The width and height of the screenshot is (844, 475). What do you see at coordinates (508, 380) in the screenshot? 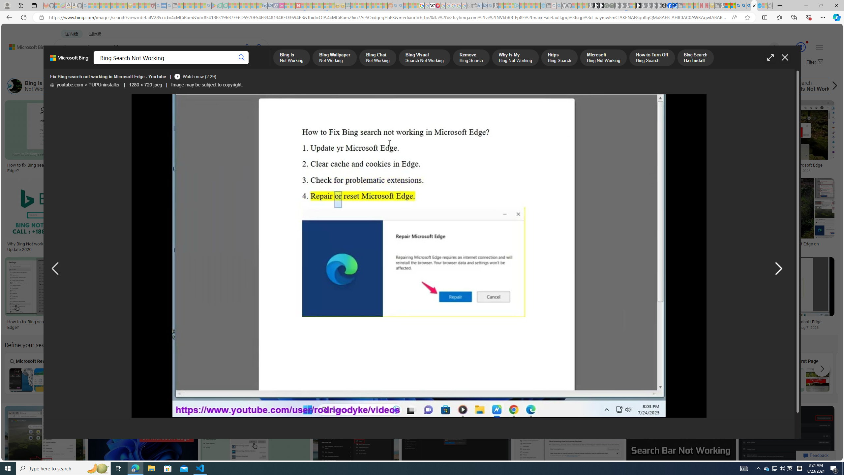
I see `Bing Video Search Not Working` at bounding box center [508, 380].